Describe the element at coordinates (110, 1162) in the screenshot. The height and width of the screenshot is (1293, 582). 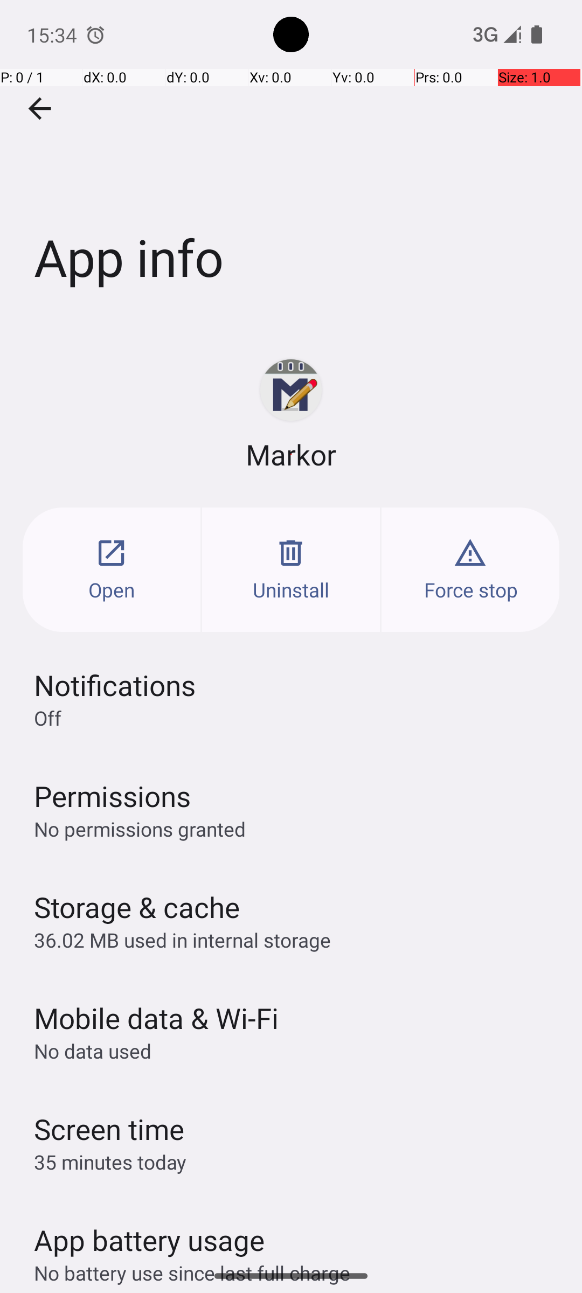
I see `35 minutes today` at that location.